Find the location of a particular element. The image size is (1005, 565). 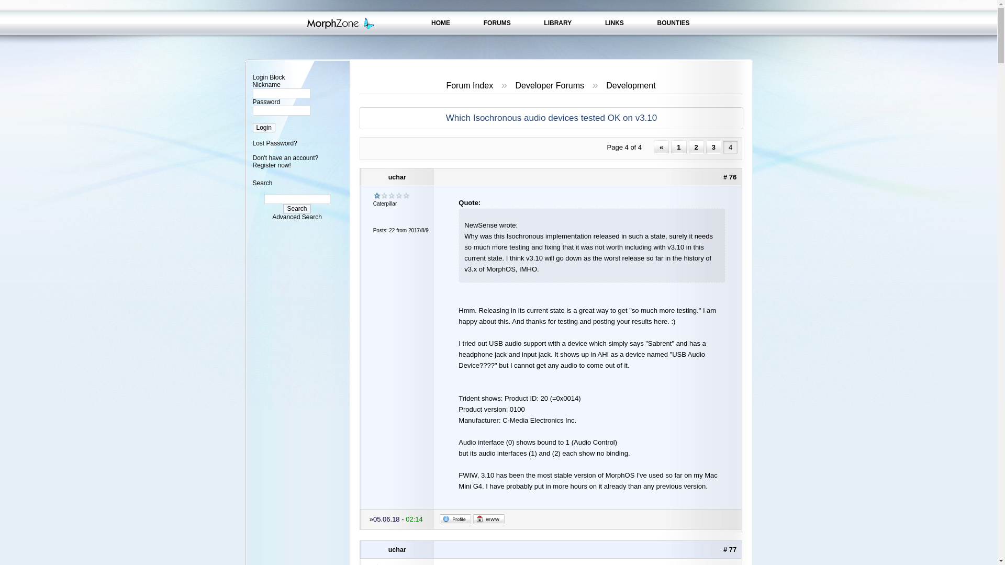

uchar is located at coordinates (397, 177).